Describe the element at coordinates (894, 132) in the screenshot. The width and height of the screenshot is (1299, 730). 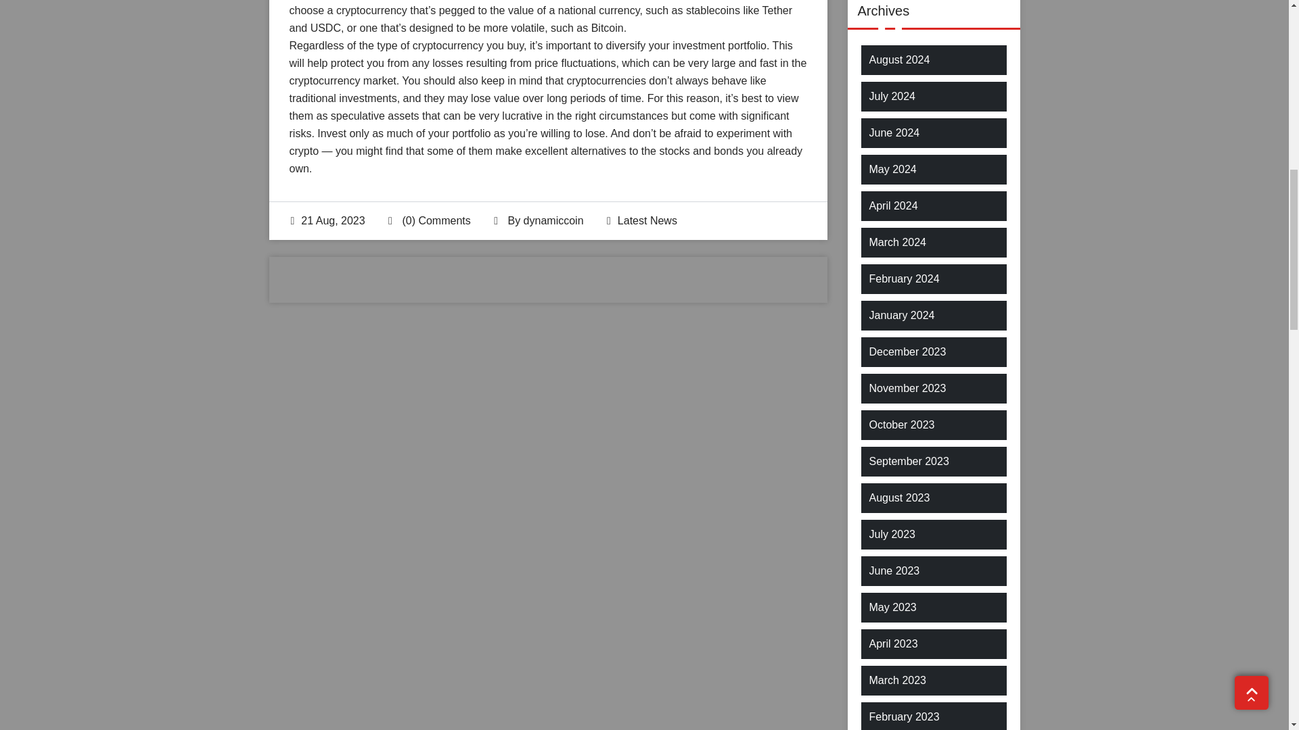
I see `June 2024` at that location.